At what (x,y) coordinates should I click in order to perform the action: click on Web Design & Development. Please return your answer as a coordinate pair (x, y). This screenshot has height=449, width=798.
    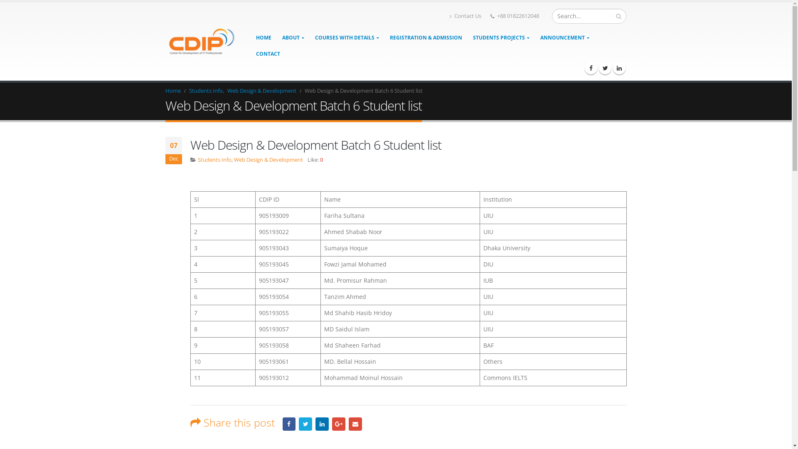
    Looking at the image, I should click on (268, 160).